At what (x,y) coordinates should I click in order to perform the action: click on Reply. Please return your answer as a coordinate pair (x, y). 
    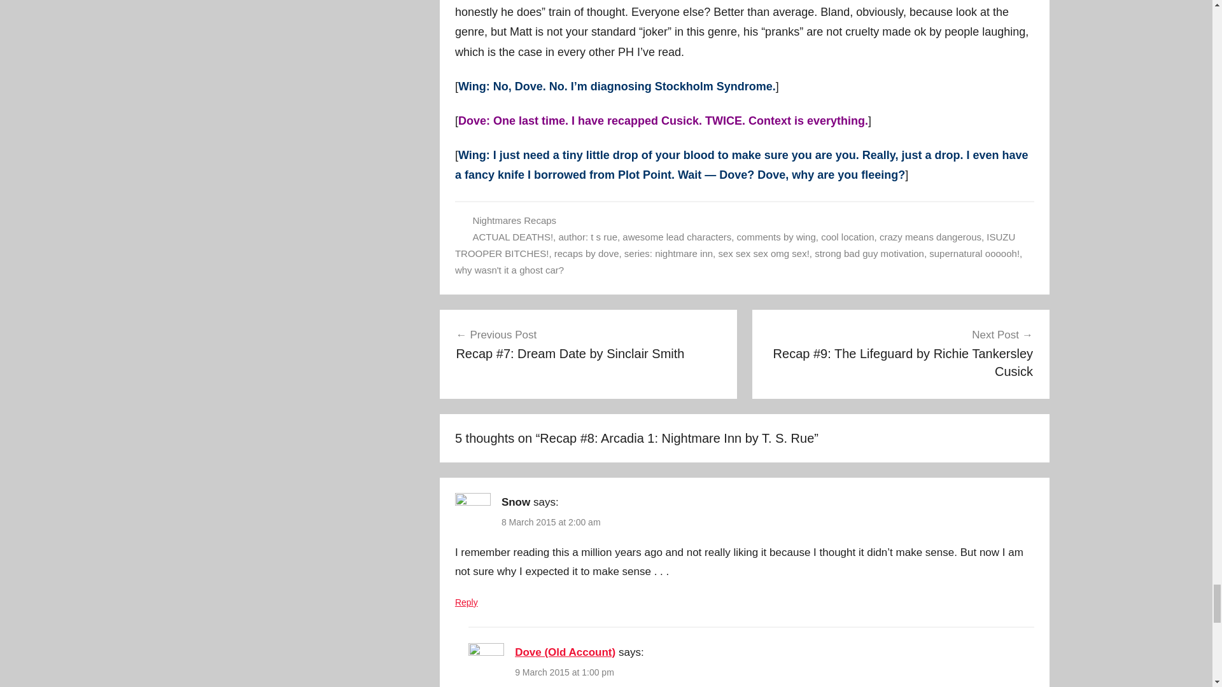
    Looking at the image, I should click on (466, 602).